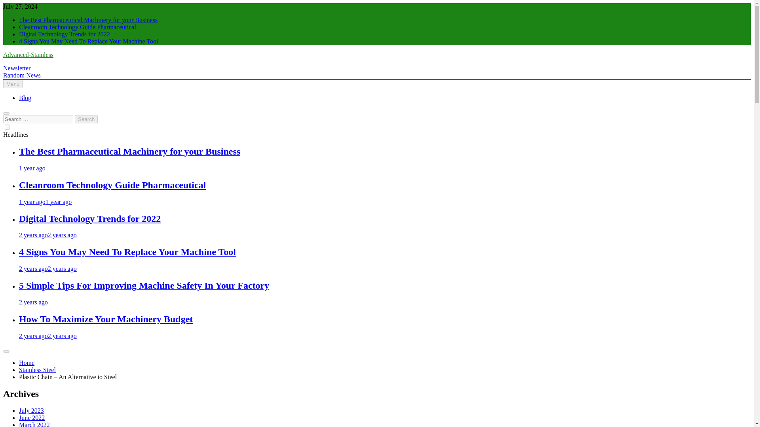 This screenshot has width=760, height=427. What do you see at coordinates (86, 119) in the screenshot?
I see `Search` at bounding box center [86, 119].